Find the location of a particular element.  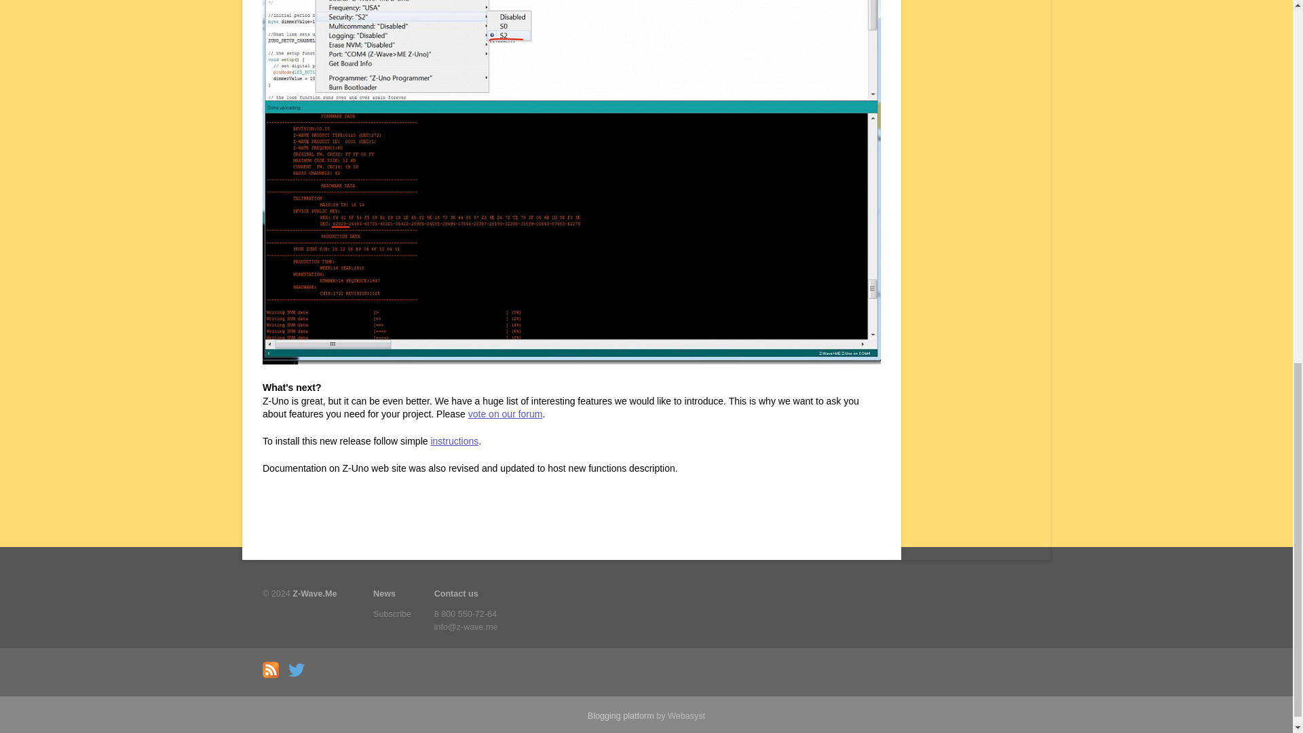

Contact us is located at coordinates (466, 595).